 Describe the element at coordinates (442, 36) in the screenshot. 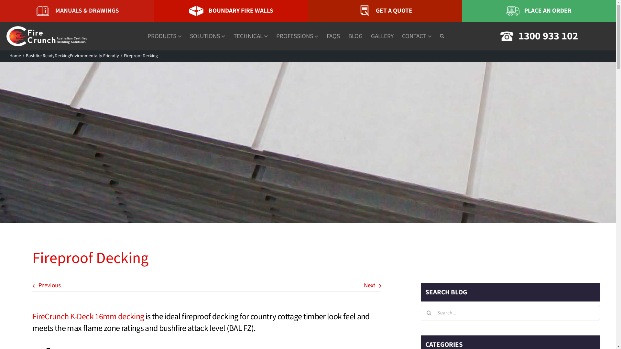

I see `Search` at that location.